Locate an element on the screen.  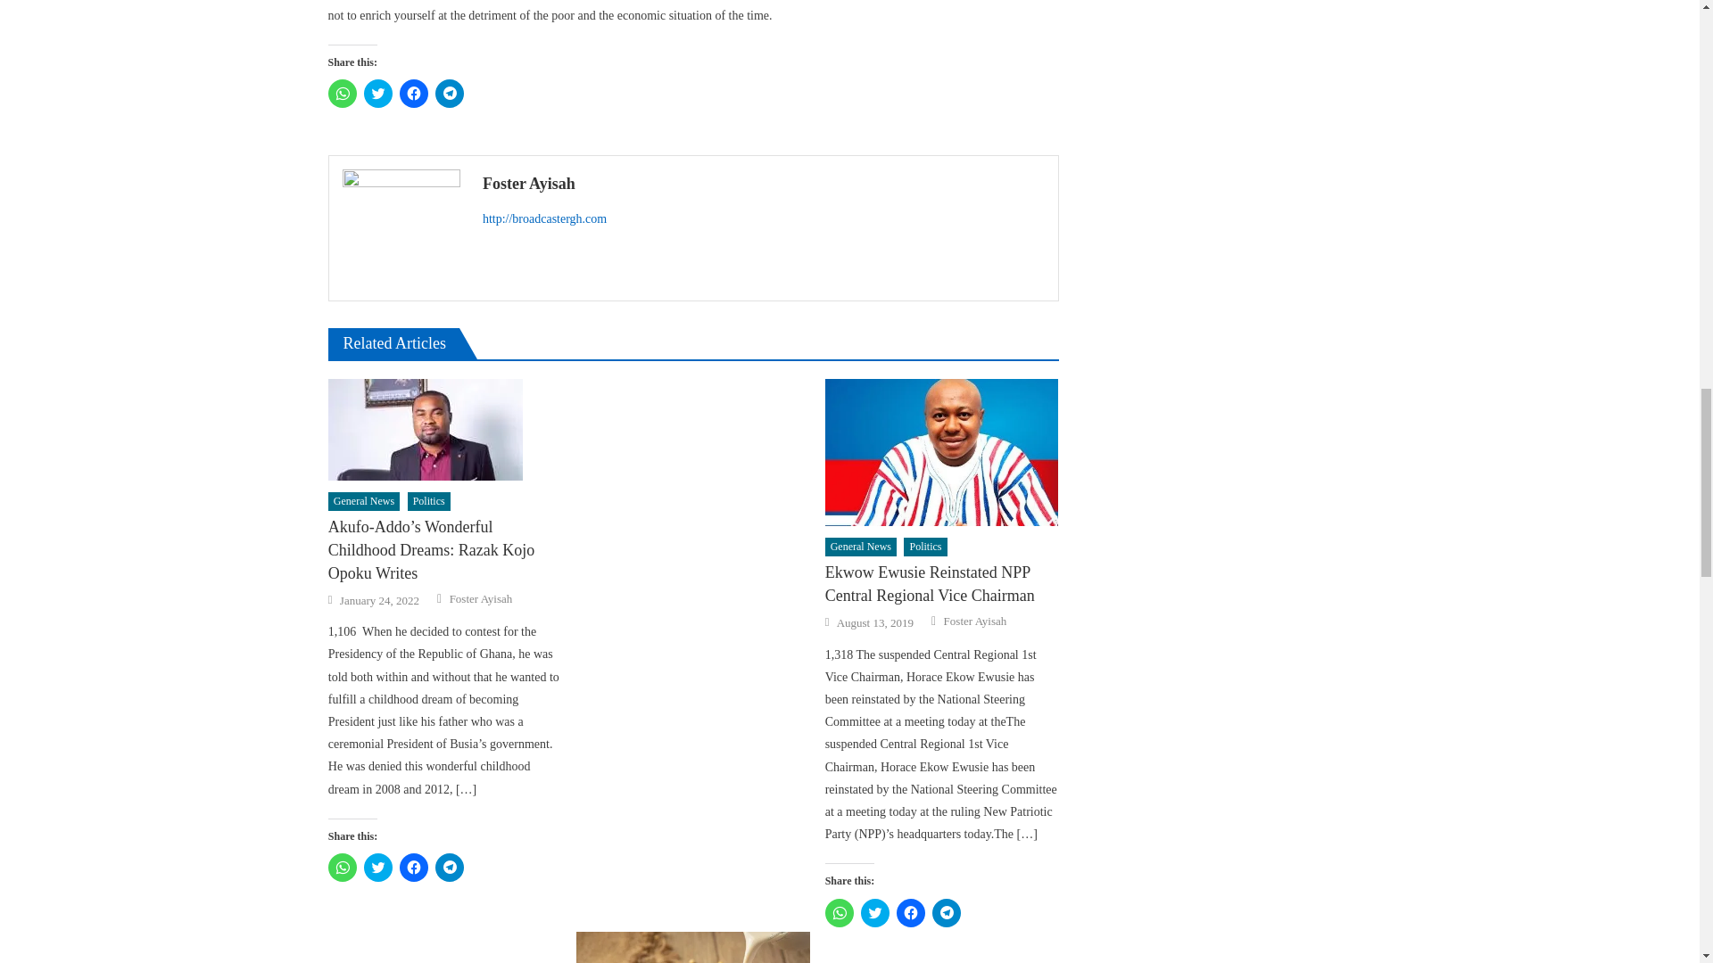
Click to share on Twitter is located at coordinates (377, 867).